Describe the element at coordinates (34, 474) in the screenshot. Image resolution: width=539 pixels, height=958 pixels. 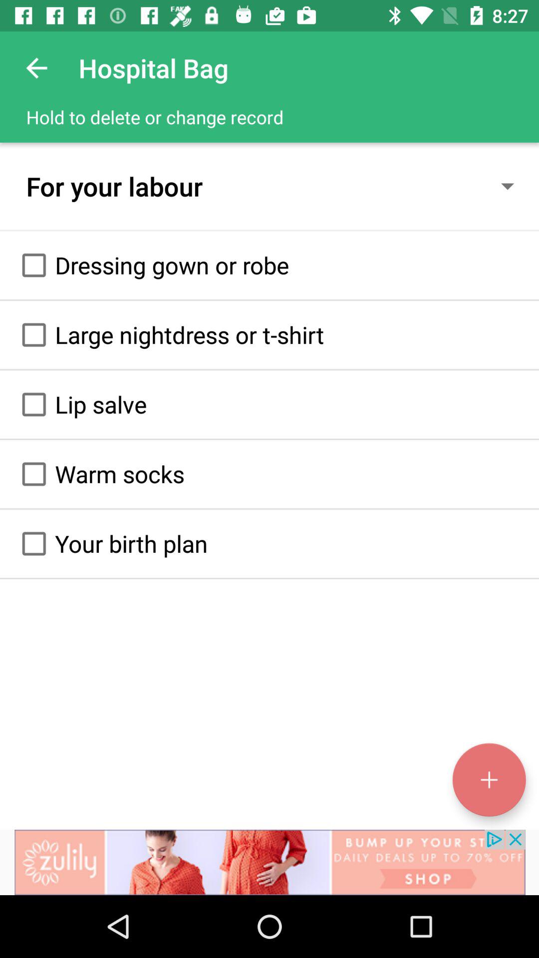
I see `select warm socks` at that location.